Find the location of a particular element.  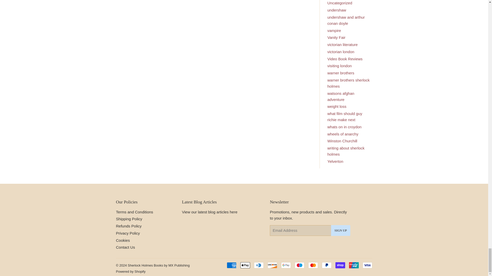

Shop Pay is located at coordinates (340, 265).